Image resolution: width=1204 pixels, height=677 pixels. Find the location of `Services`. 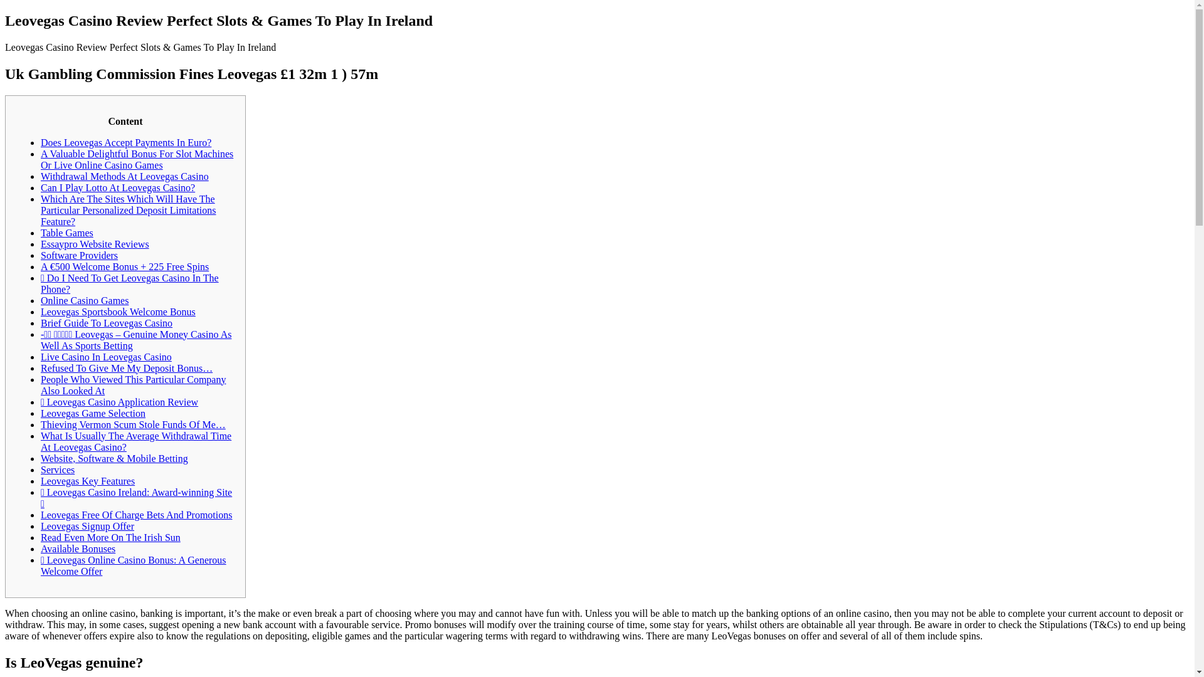

Services is located at coordinates (58, 470).